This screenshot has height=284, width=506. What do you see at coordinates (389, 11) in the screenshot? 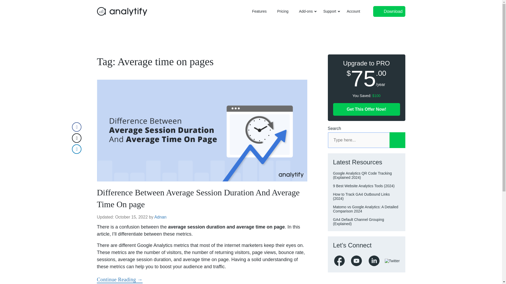
I see `Download` at bounding box center [389, 11].